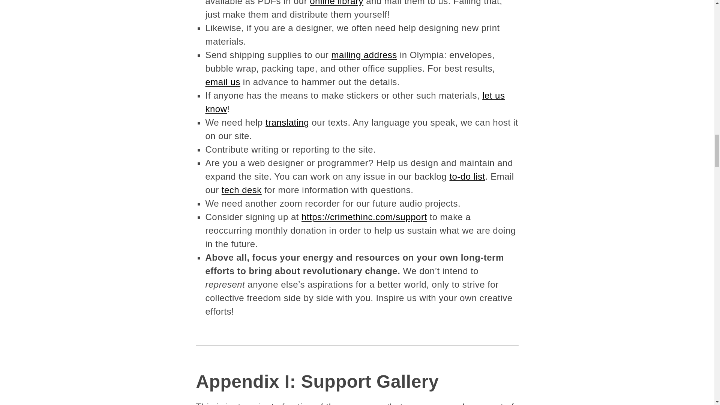  What do you see at coordinates (355, 102) in the screenshot?
I see `let us know` at bounding box center [355, 102].